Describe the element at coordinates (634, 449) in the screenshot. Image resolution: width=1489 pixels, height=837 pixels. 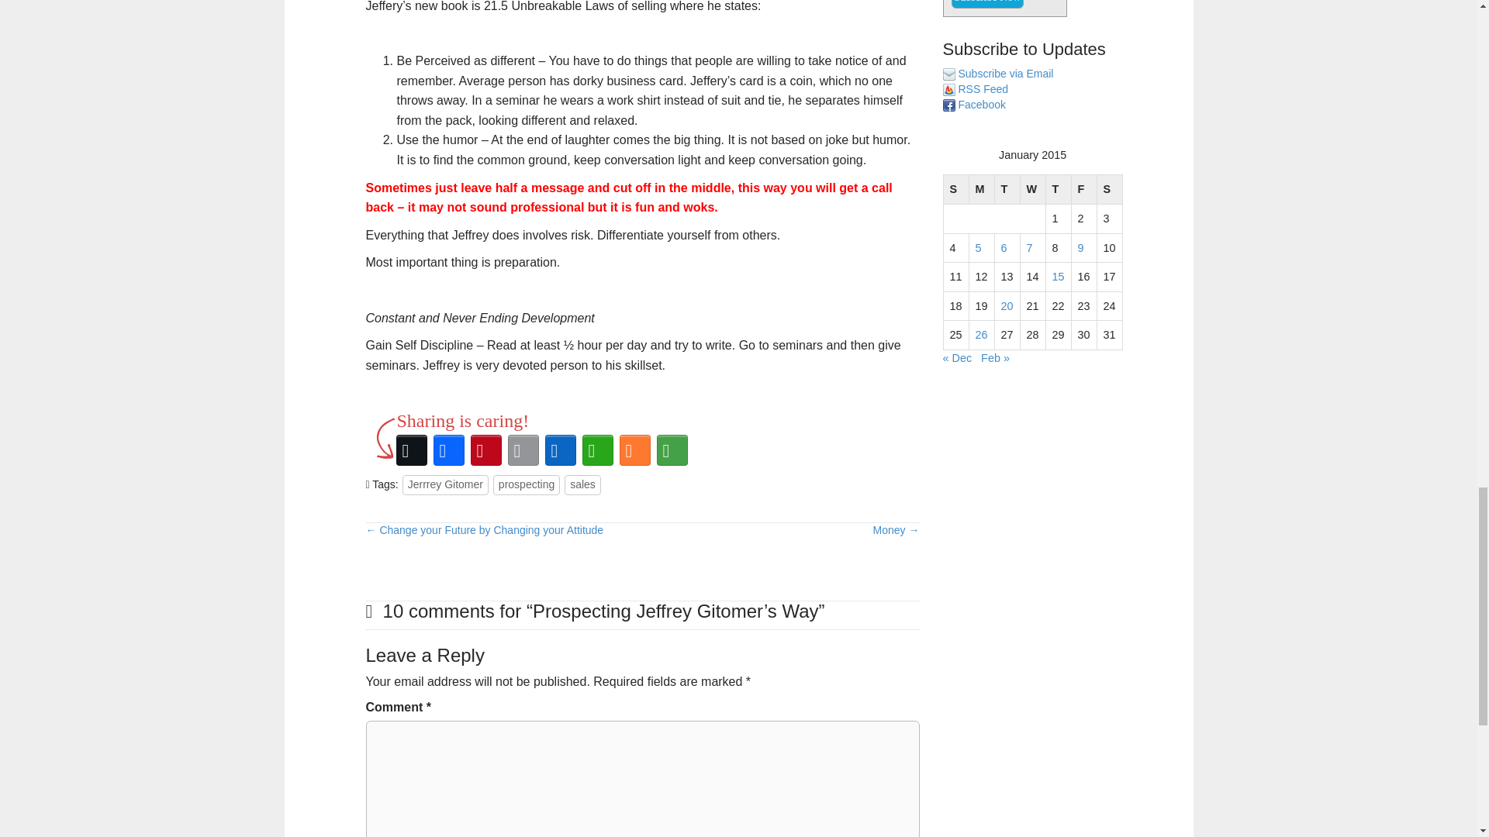
I see `Blogger Post` at that location.